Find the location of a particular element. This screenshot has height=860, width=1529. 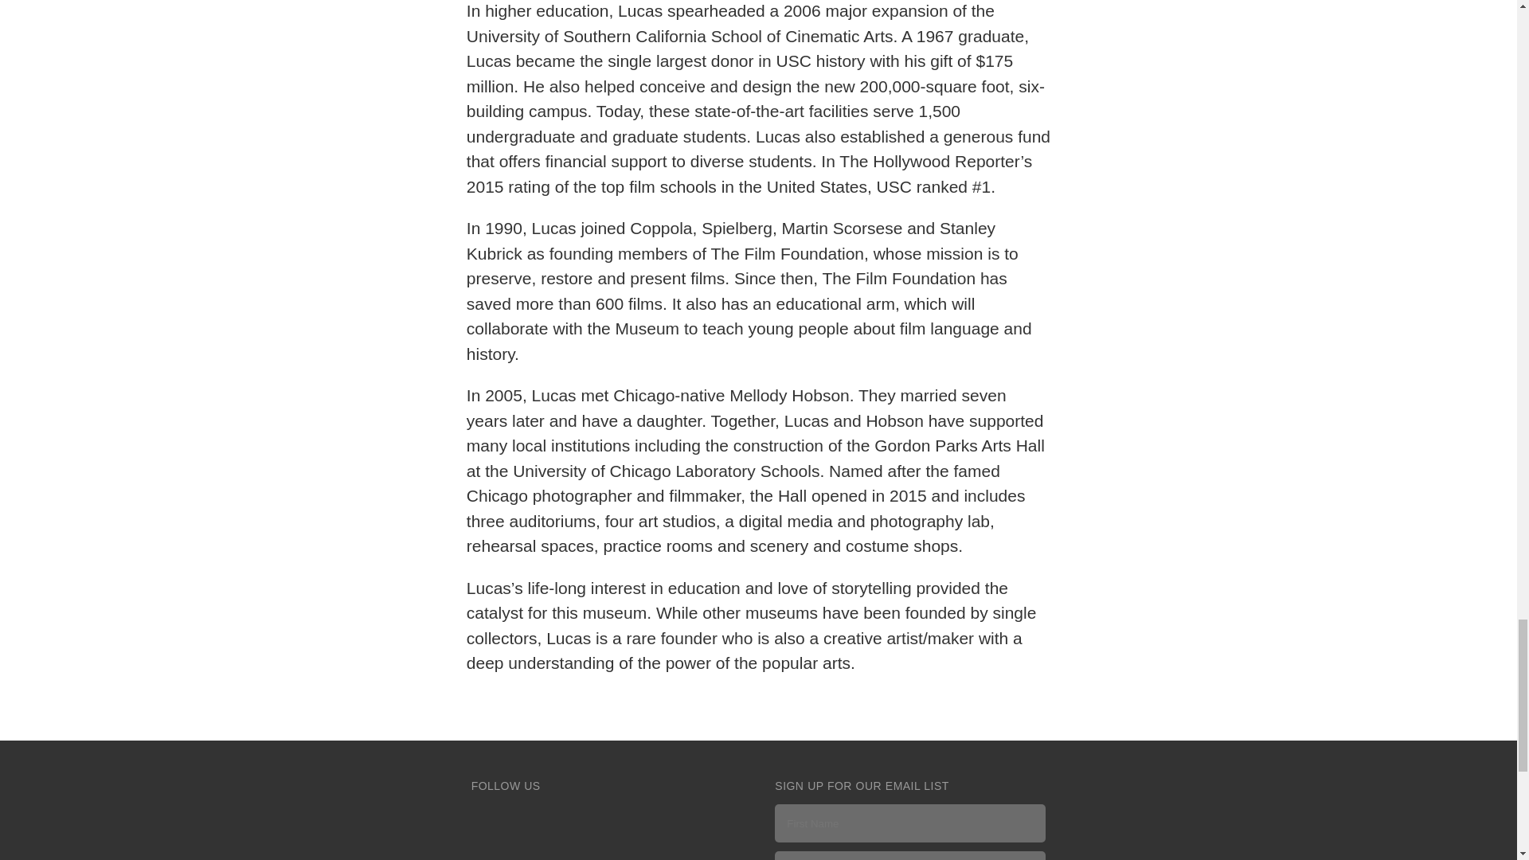

Twitter is located at coordinates (534, 819).